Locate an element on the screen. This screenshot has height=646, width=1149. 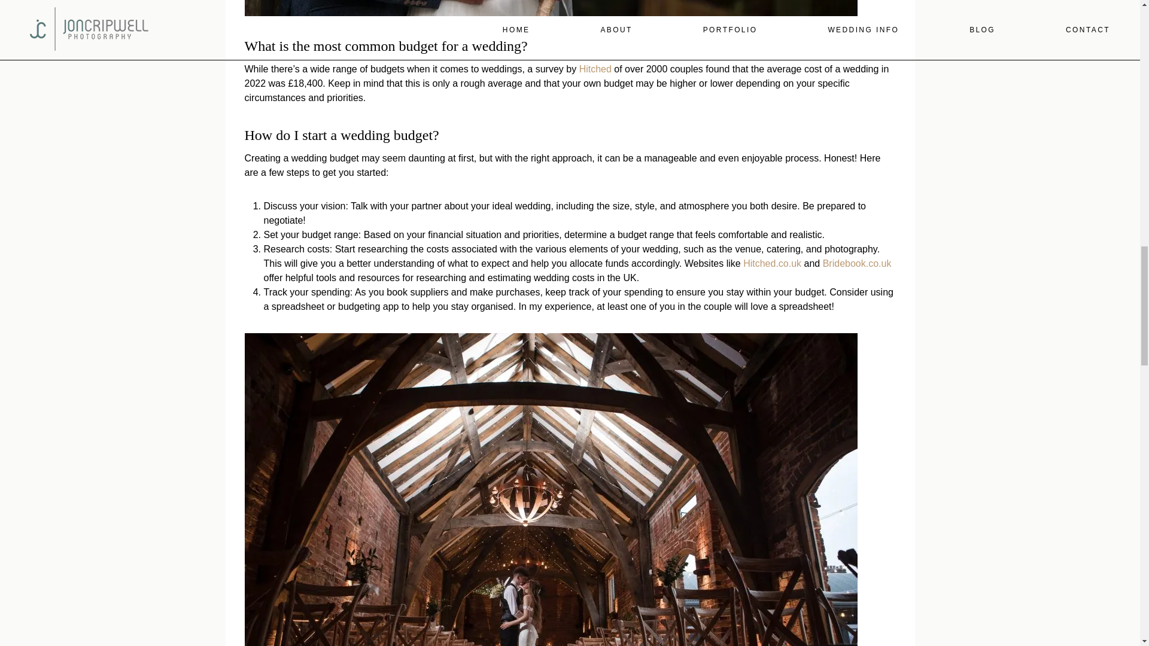
Hitched.co.uk is located at coordinates (772, 263).